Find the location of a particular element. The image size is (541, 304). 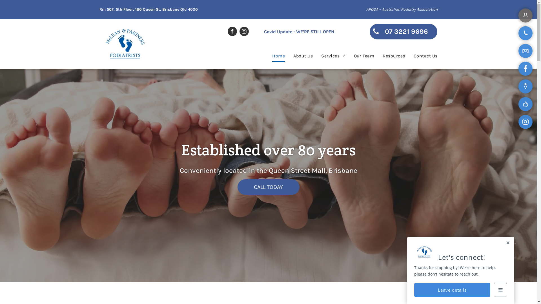

CALL TODAY is located at coordinates (268, 187).